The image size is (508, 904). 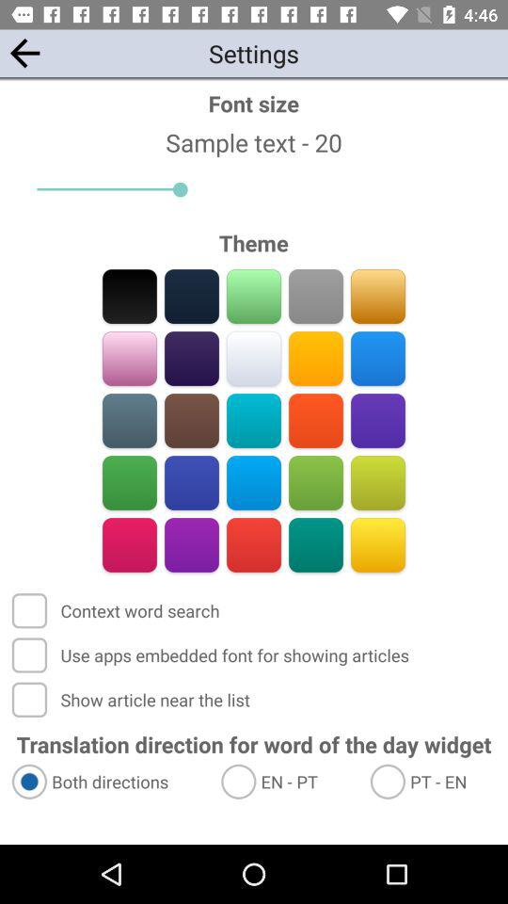 I want to click on select pink theme, so click(x=130, y=358).